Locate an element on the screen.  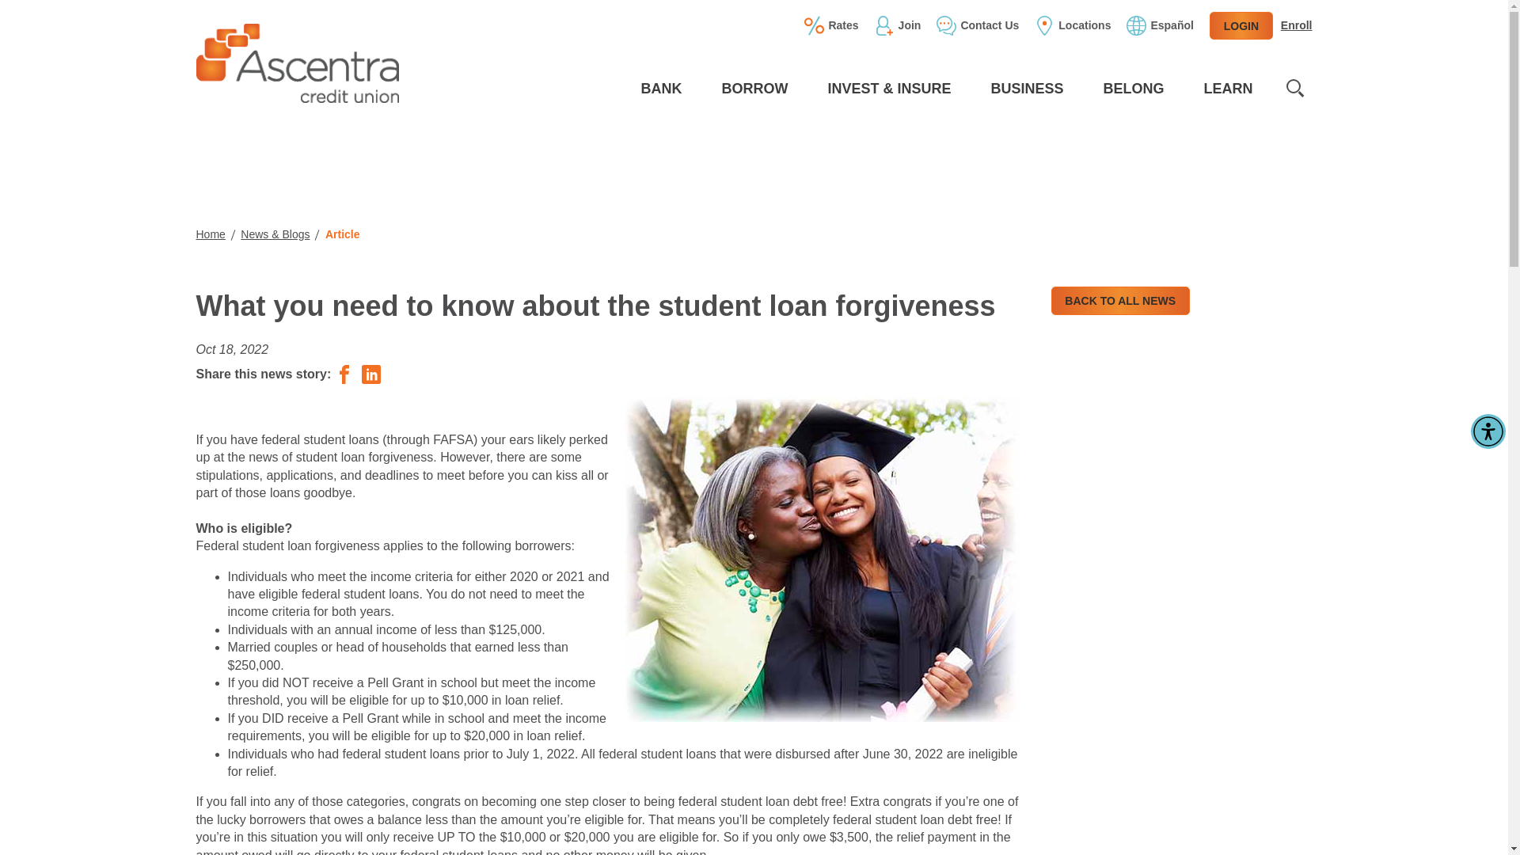
Ascentra Home is located at coordinates (297, 63).